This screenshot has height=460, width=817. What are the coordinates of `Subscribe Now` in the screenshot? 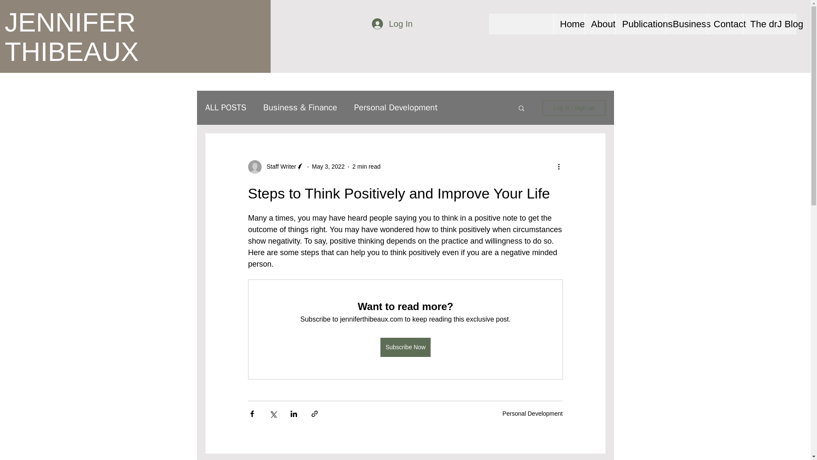 It's located at (405, 347).